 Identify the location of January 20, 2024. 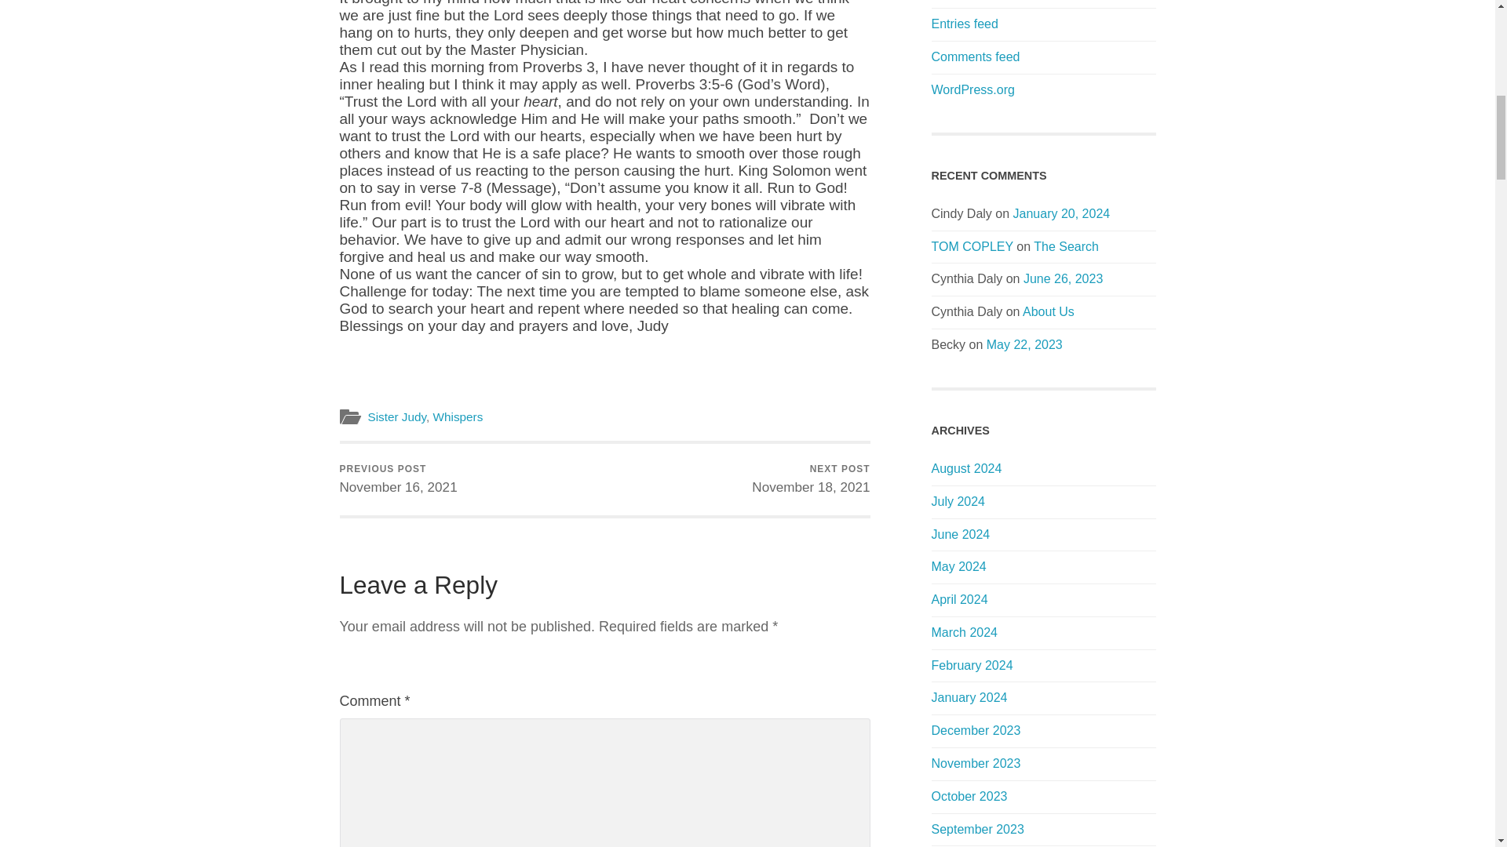
(1061, 213).